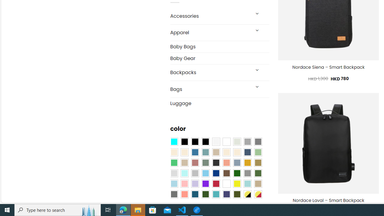 This screenshot has width=384, height=216. Describe the element at coordinates (184, 194) in the screenshot. I see `Peach Pink` at that location.